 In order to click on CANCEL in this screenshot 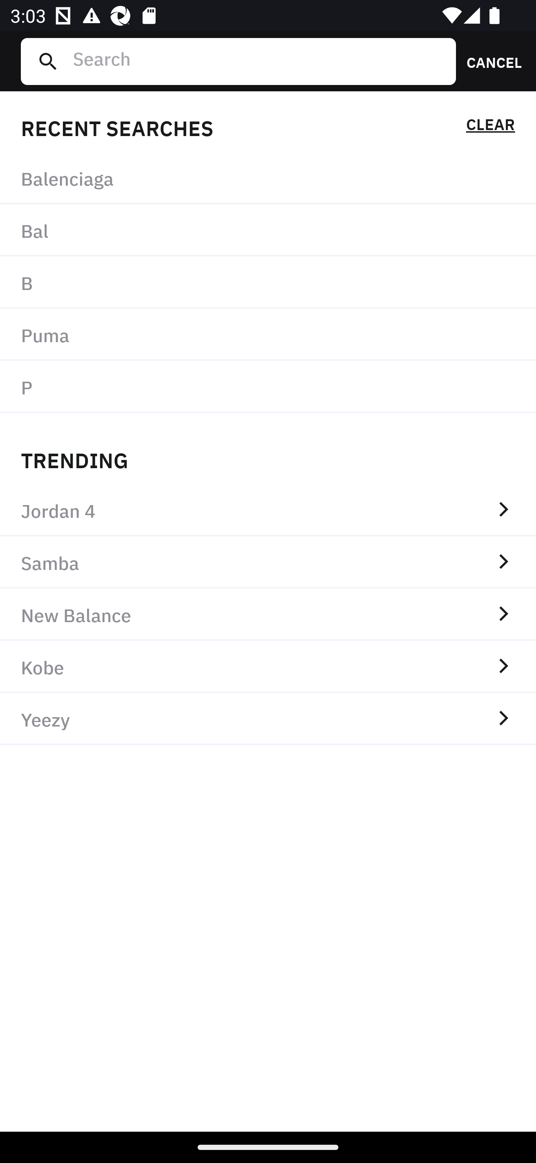, I will do `click(489, 61)`.